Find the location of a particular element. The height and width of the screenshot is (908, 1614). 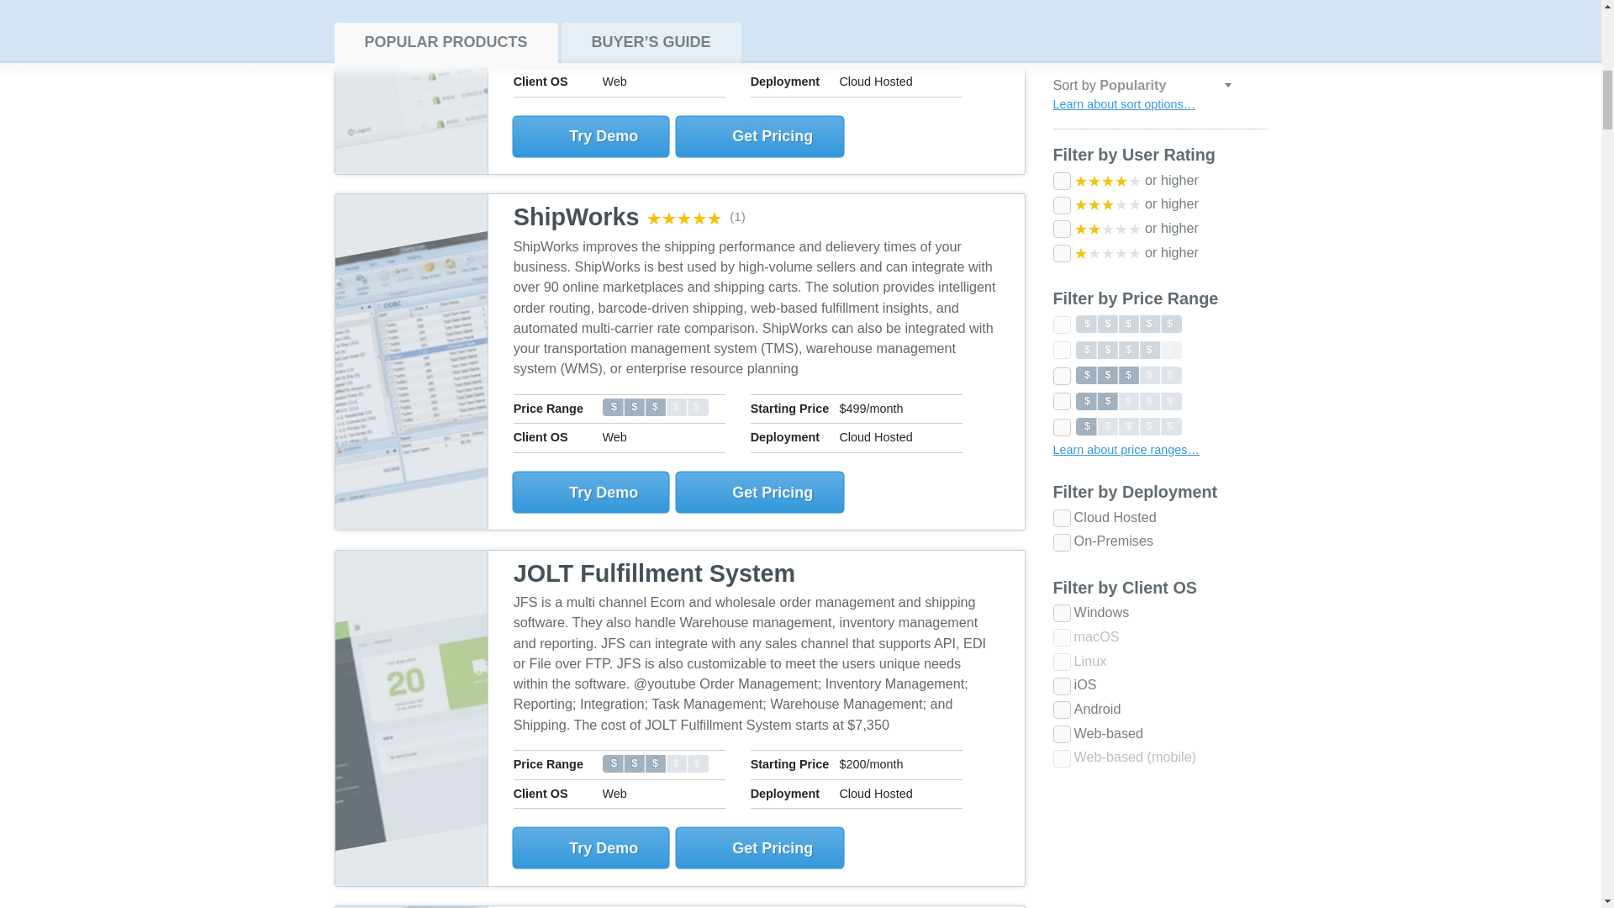

android is located at coordinates (1061, 157).